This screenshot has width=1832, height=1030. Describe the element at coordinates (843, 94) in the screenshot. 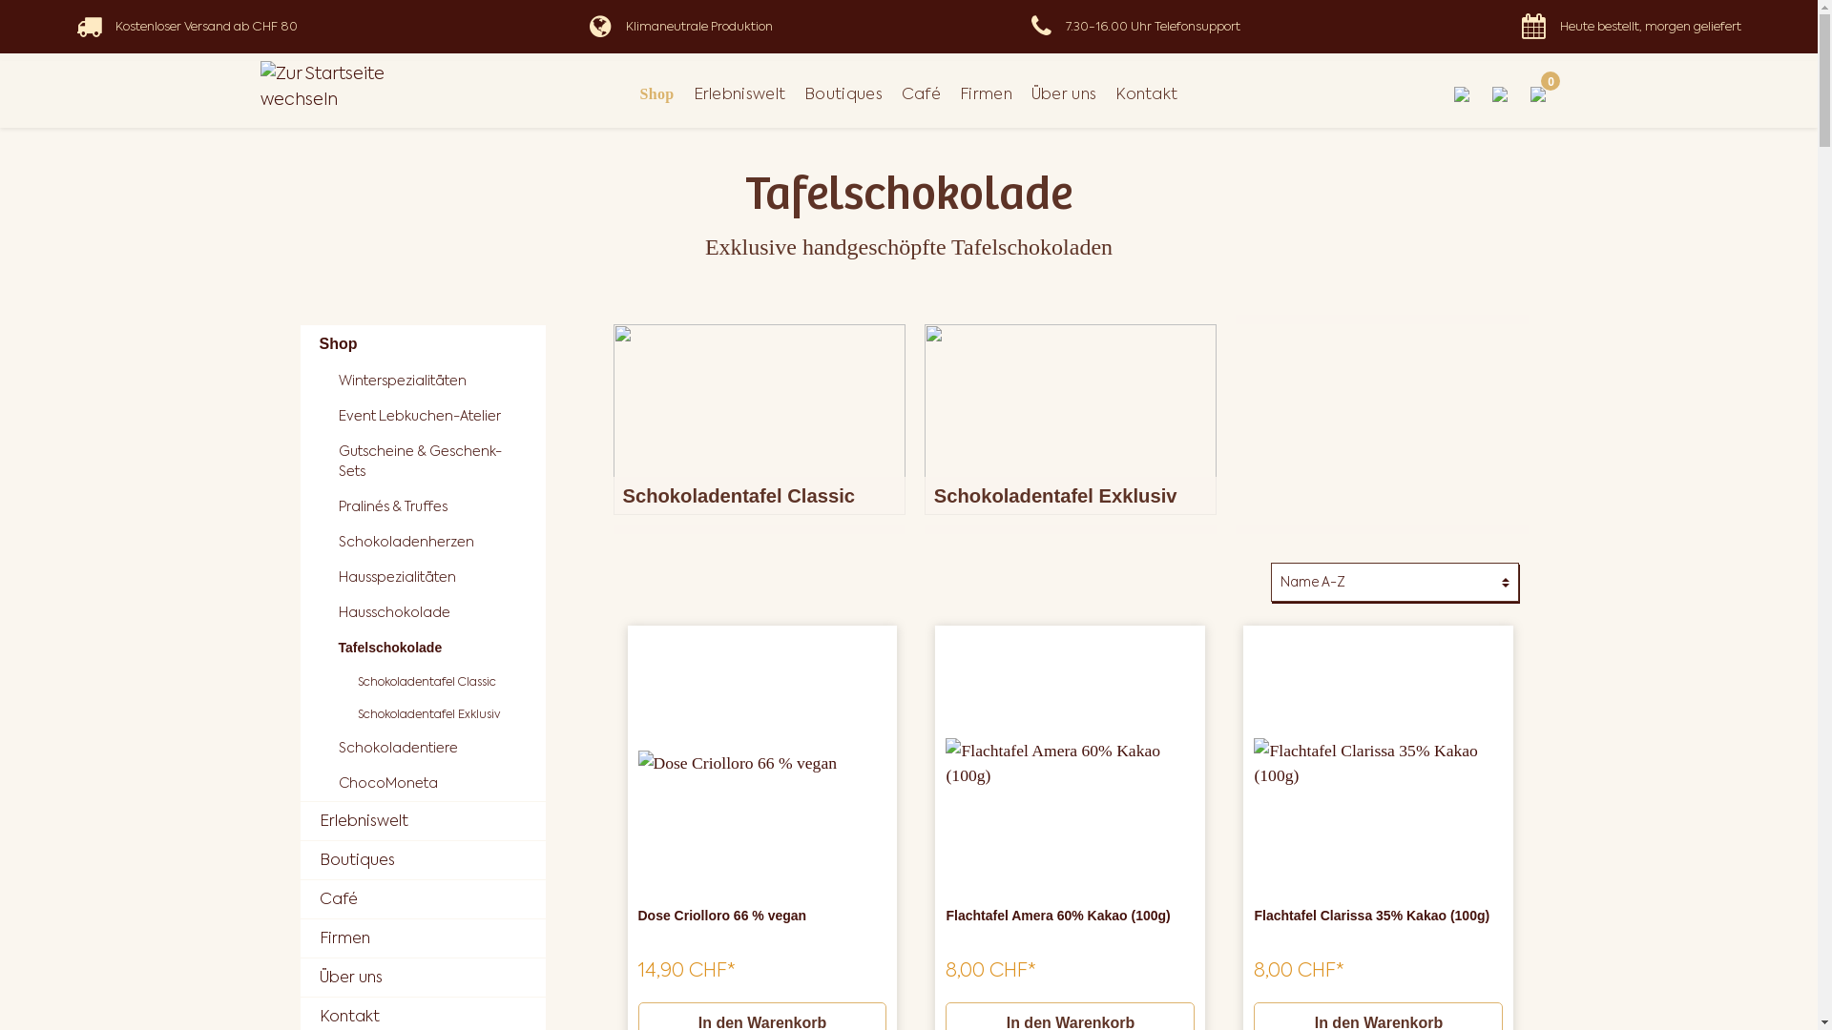

I see `Boutiques` at that location.